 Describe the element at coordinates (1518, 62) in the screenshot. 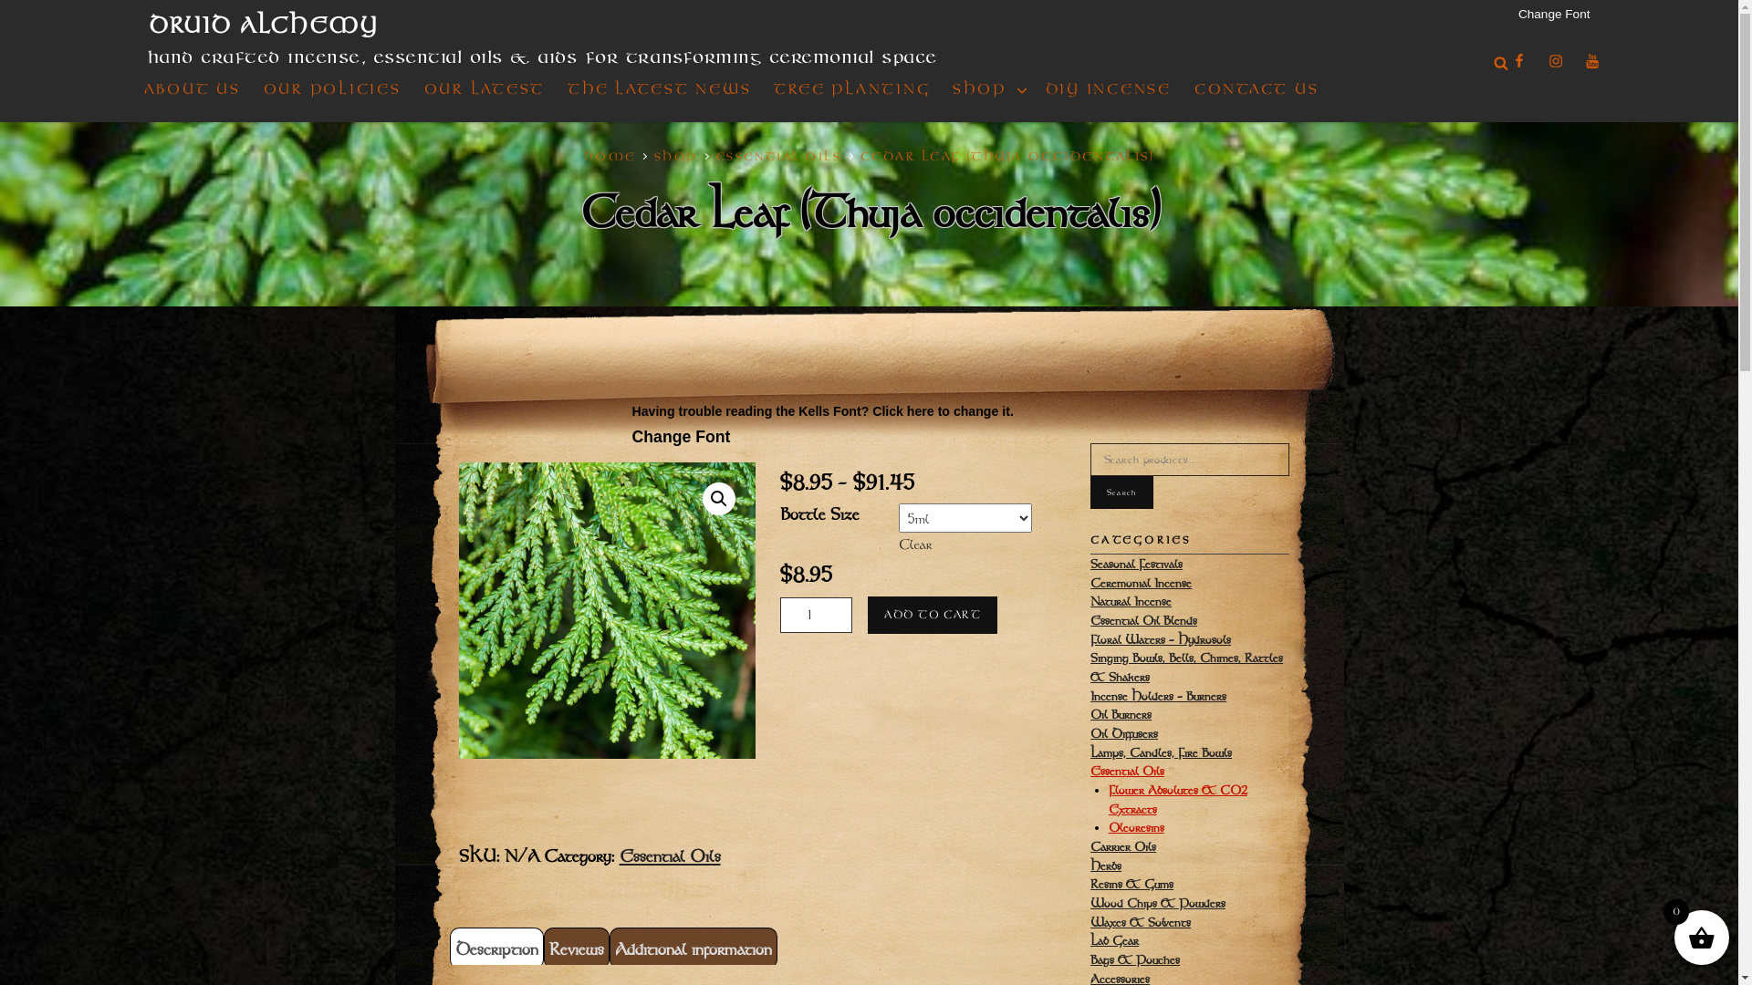

I see `Facebook` at that location.